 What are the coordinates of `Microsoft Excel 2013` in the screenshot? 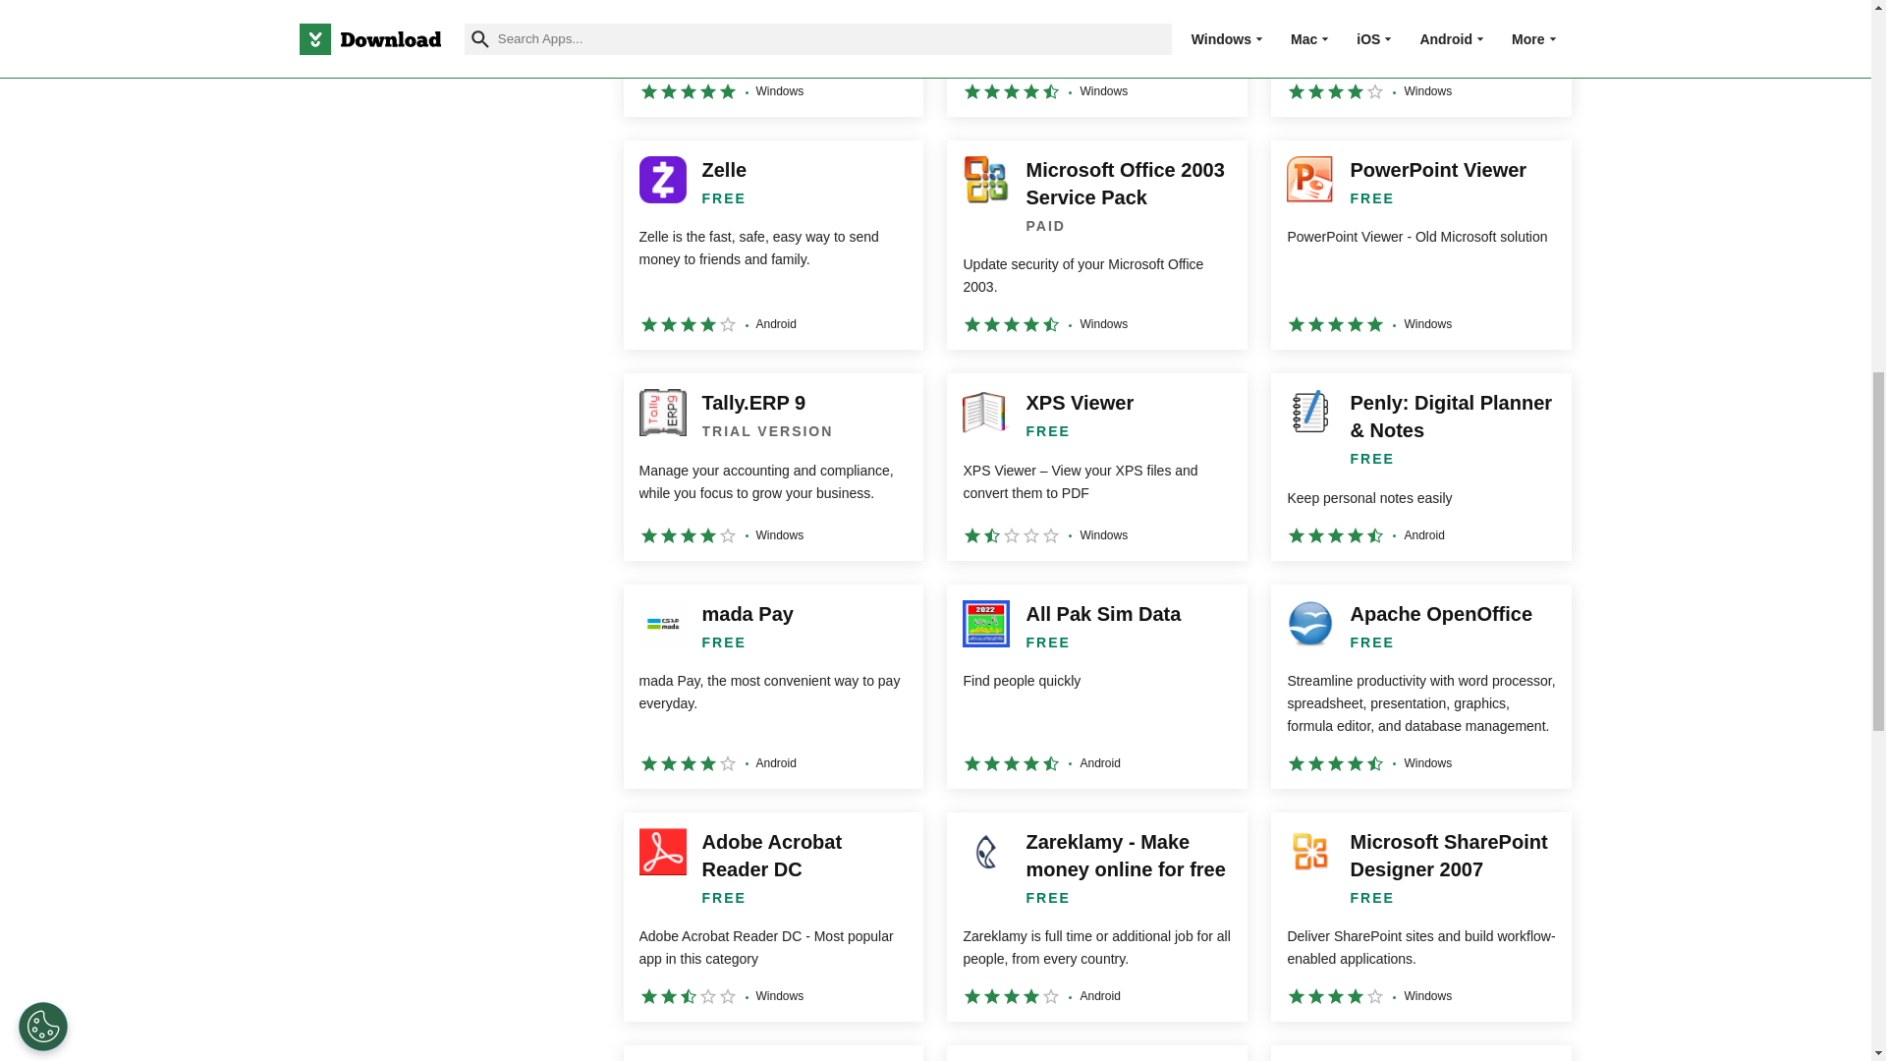 It's located at (1420, 58).